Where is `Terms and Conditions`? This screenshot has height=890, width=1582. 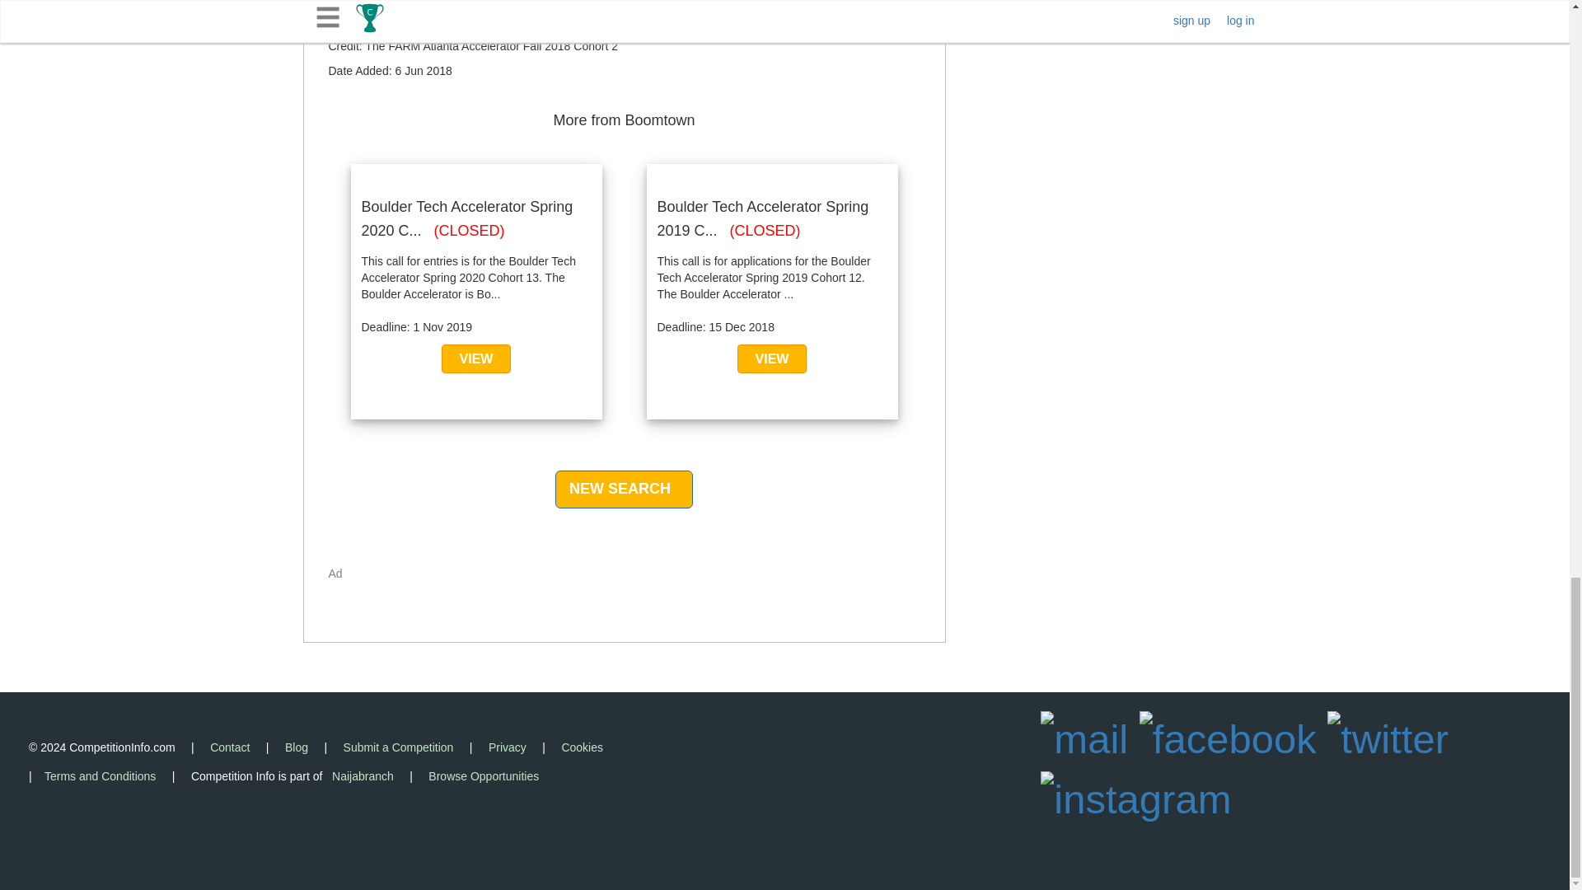 Terms and Conditions is located at coordinates (99, 776).